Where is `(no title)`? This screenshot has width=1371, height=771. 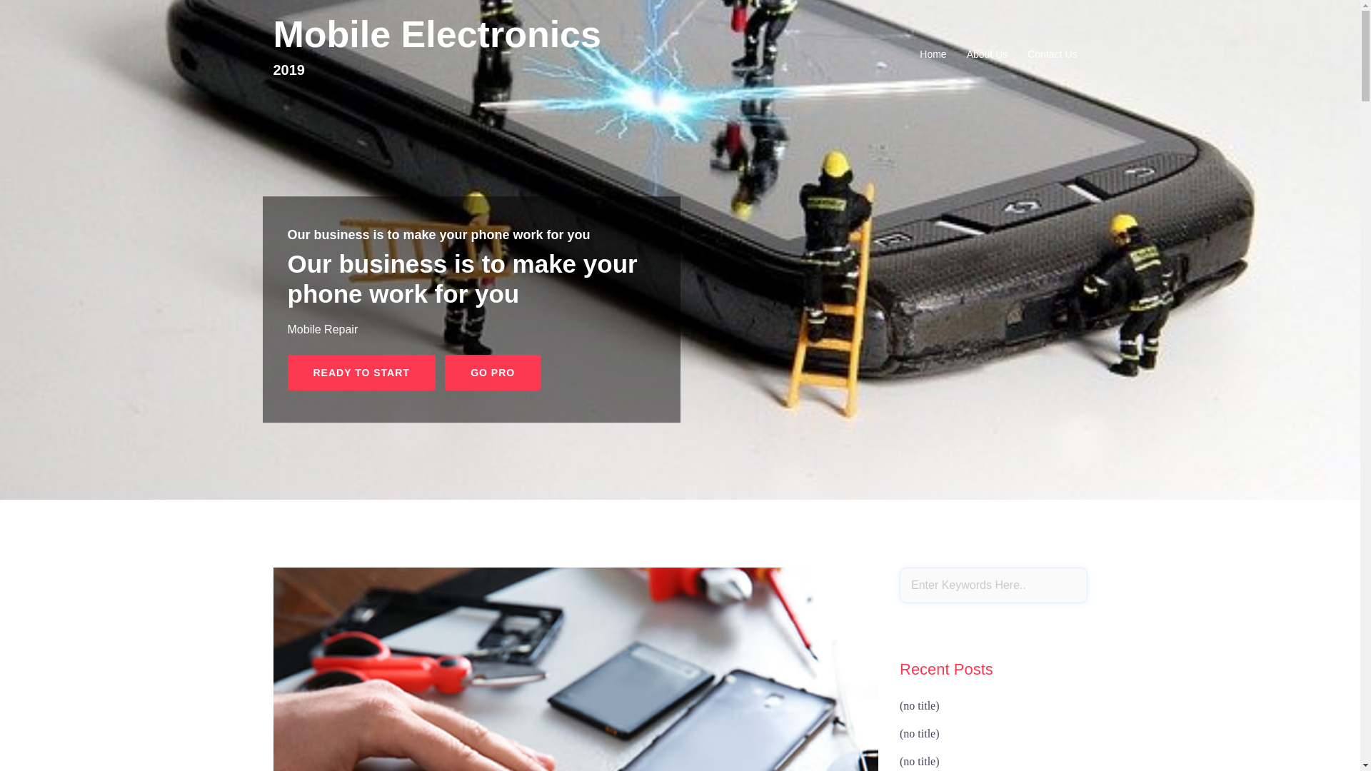 (no title) is located at coordinates (920, 734).